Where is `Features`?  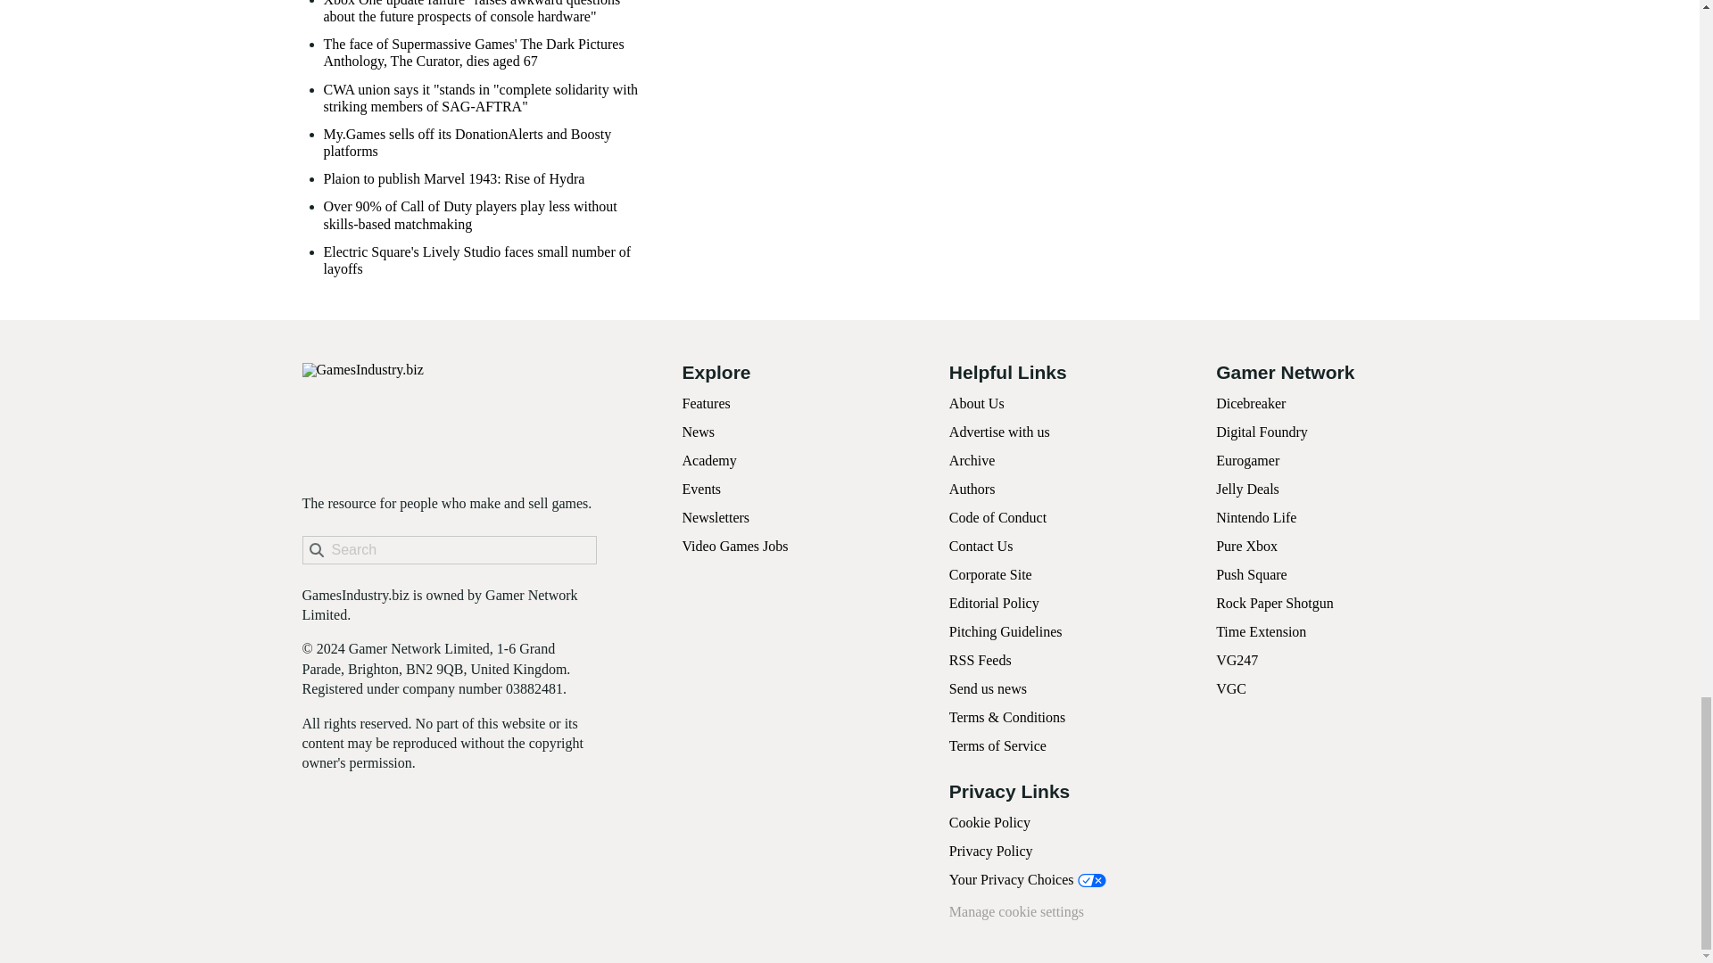 Features is located at coordinates (705, 403).